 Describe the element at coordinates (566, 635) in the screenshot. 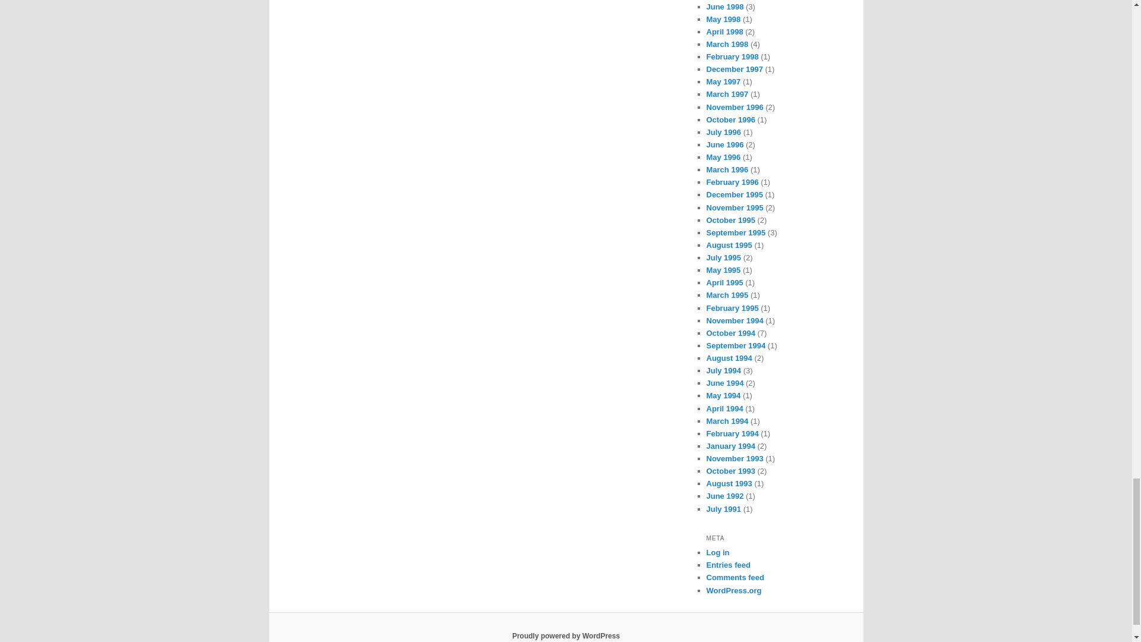

I see `Semantic Personal Publishing Platform` at that location.